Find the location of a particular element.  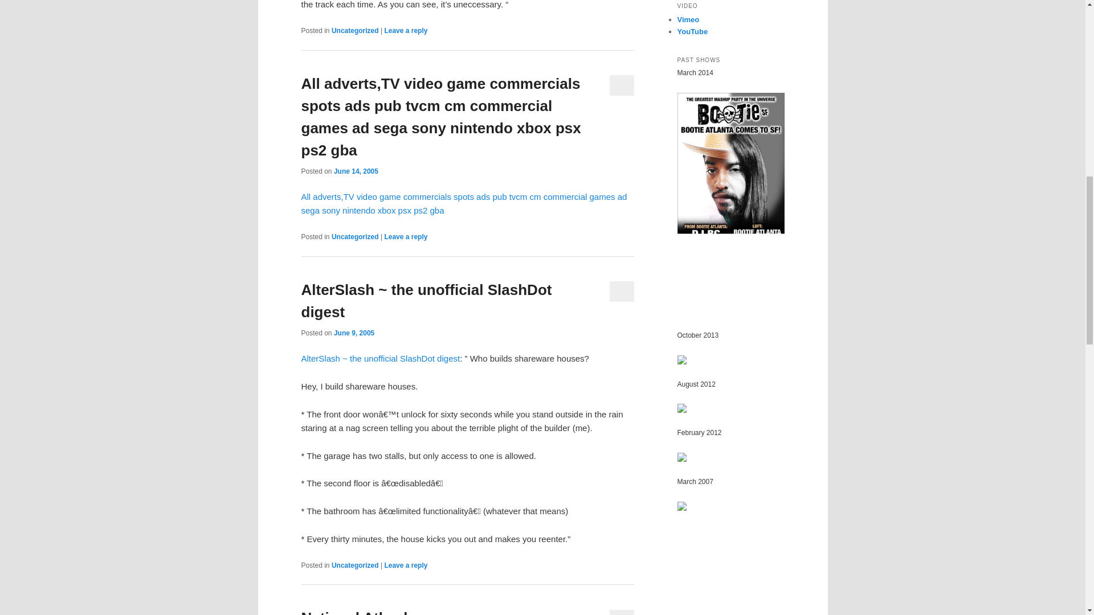

Uncategorized is located at coordinates (354, 237).